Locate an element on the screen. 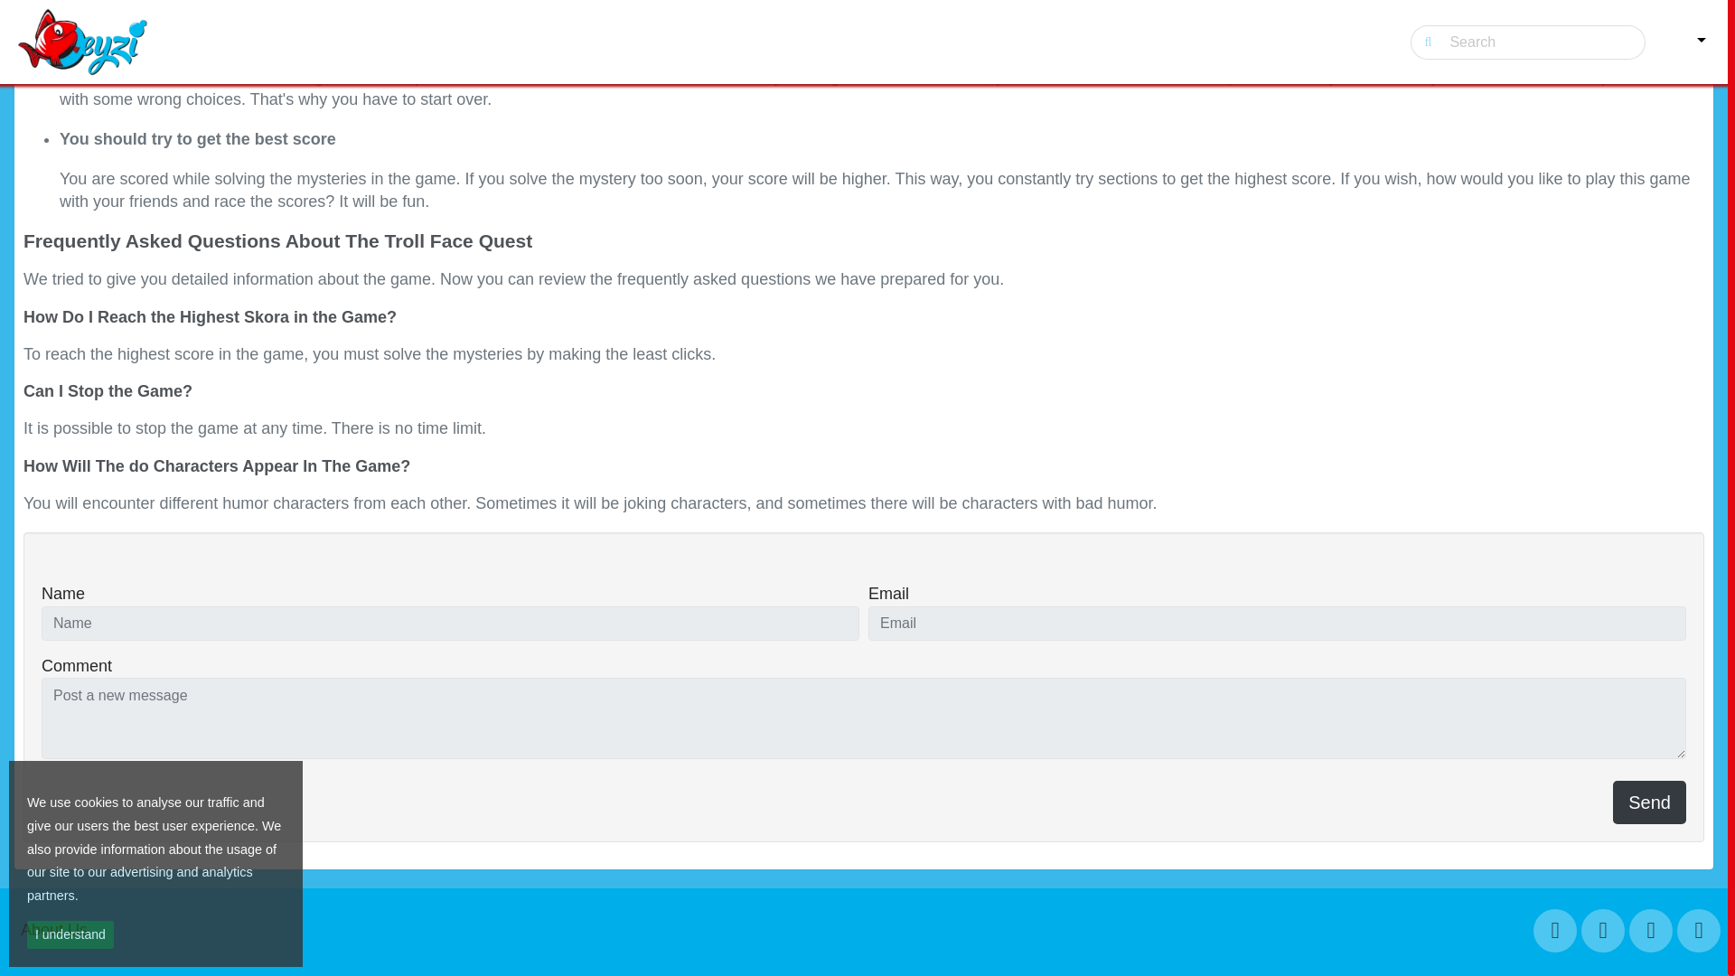 The width and height of the screenshot is (1735, 976). Eyzi Facebook Page is located at coordinates (1555, 931).